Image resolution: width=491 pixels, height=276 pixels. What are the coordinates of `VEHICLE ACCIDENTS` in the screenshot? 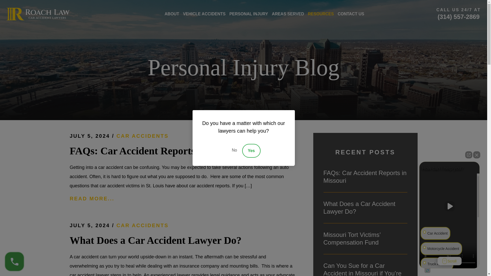 It's located at (204, 14).